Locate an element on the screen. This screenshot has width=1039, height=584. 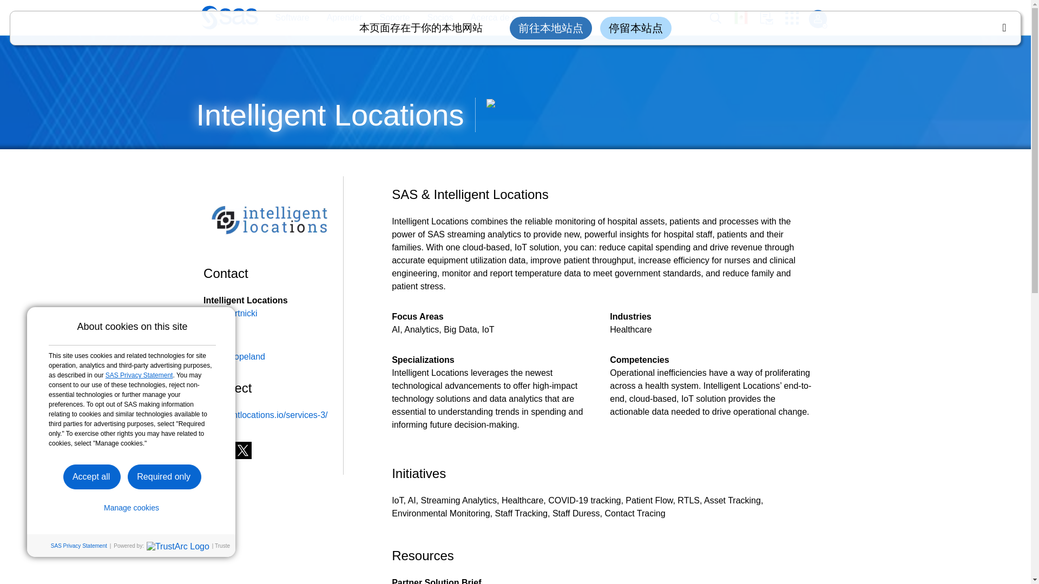
Buscar is located at coordinates (721, 18).